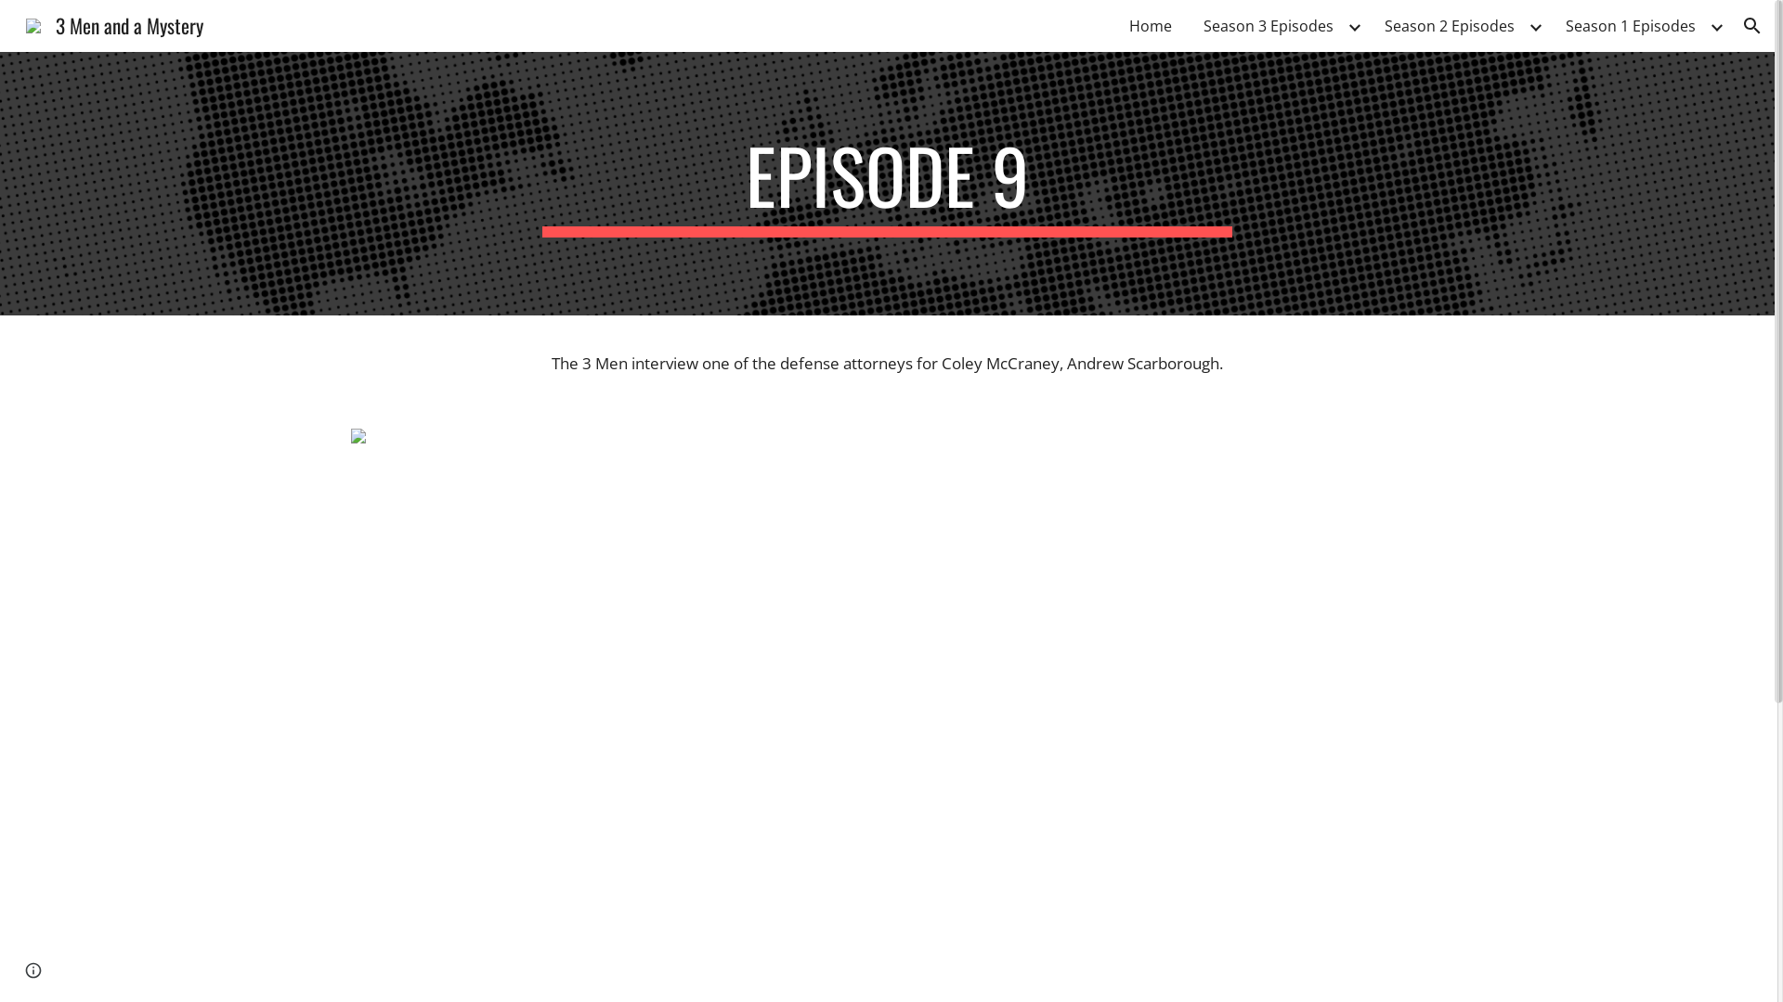  I want to click on Expand/Collapse, so click(1354, 26).